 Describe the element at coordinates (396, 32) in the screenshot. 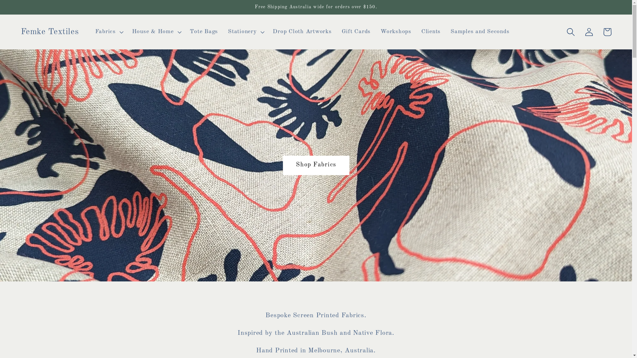

I see `Workshops` at that location.